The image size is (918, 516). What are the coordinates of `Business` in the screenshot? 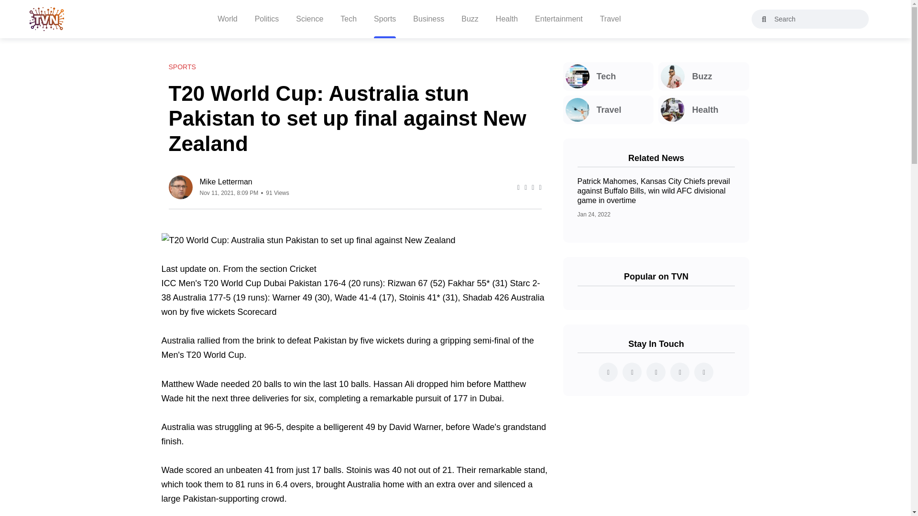 It's located at (428, 19).